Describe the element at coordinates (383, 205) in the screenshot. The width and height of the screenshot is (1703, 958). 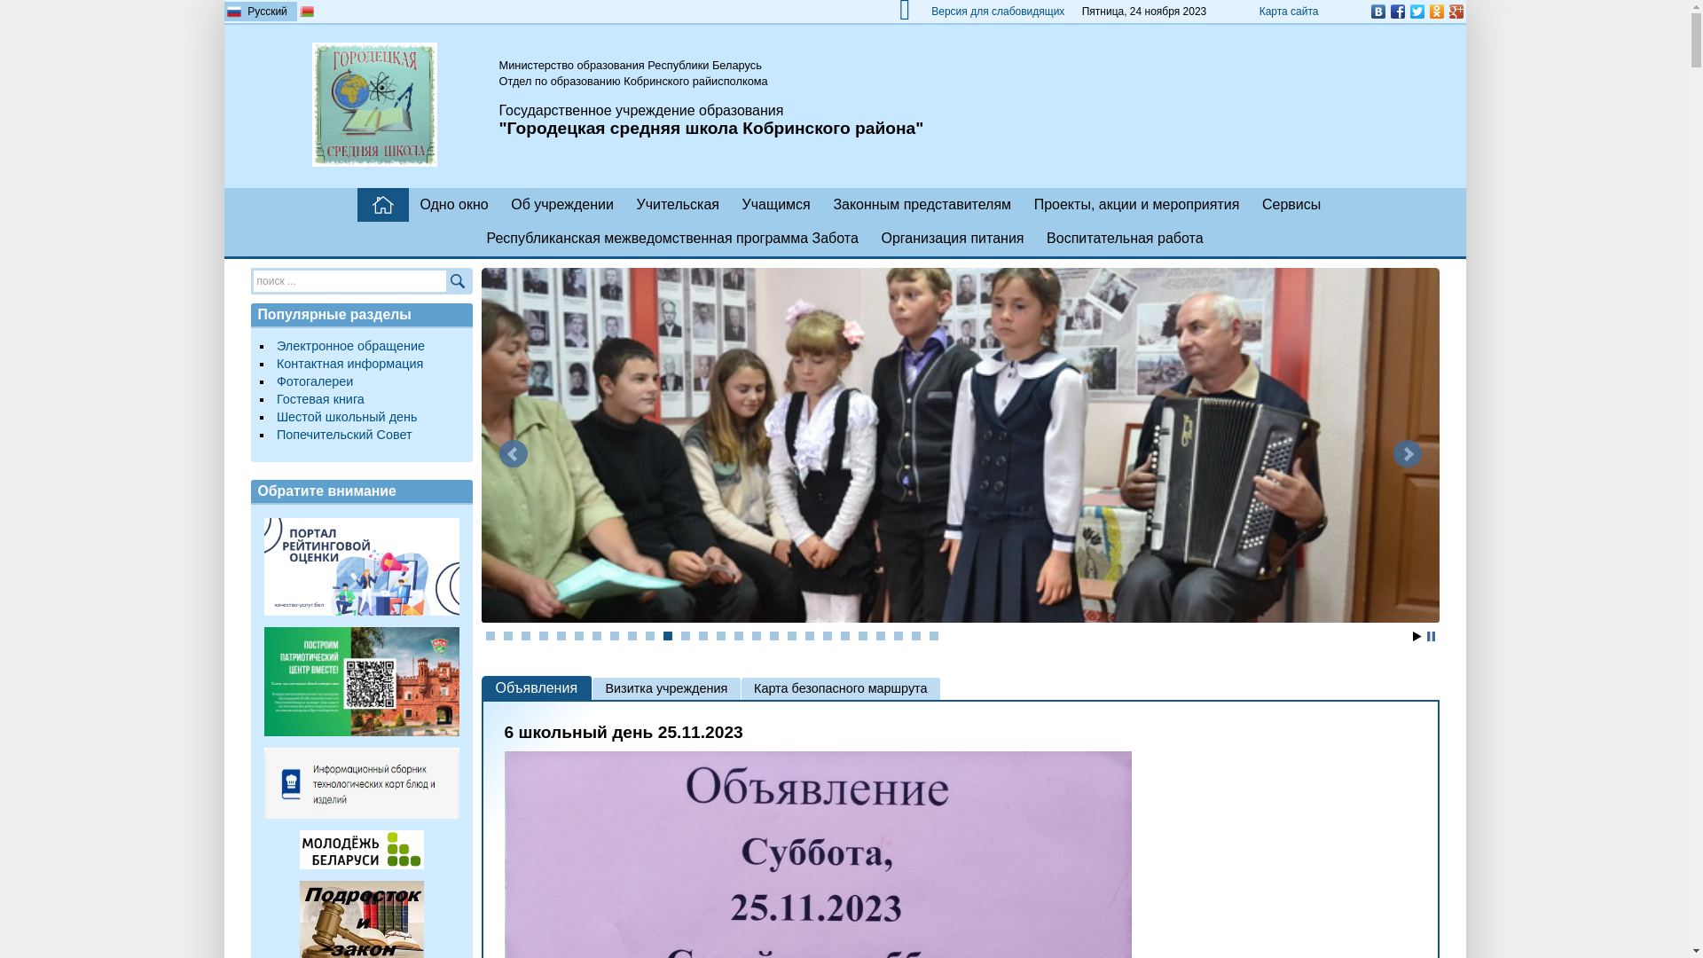
I see ` ` at that location.